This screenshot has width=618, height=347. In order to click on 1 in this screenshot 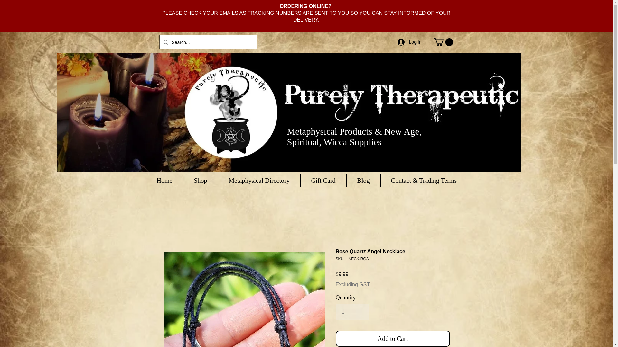, I will do `click(352, 312)`.